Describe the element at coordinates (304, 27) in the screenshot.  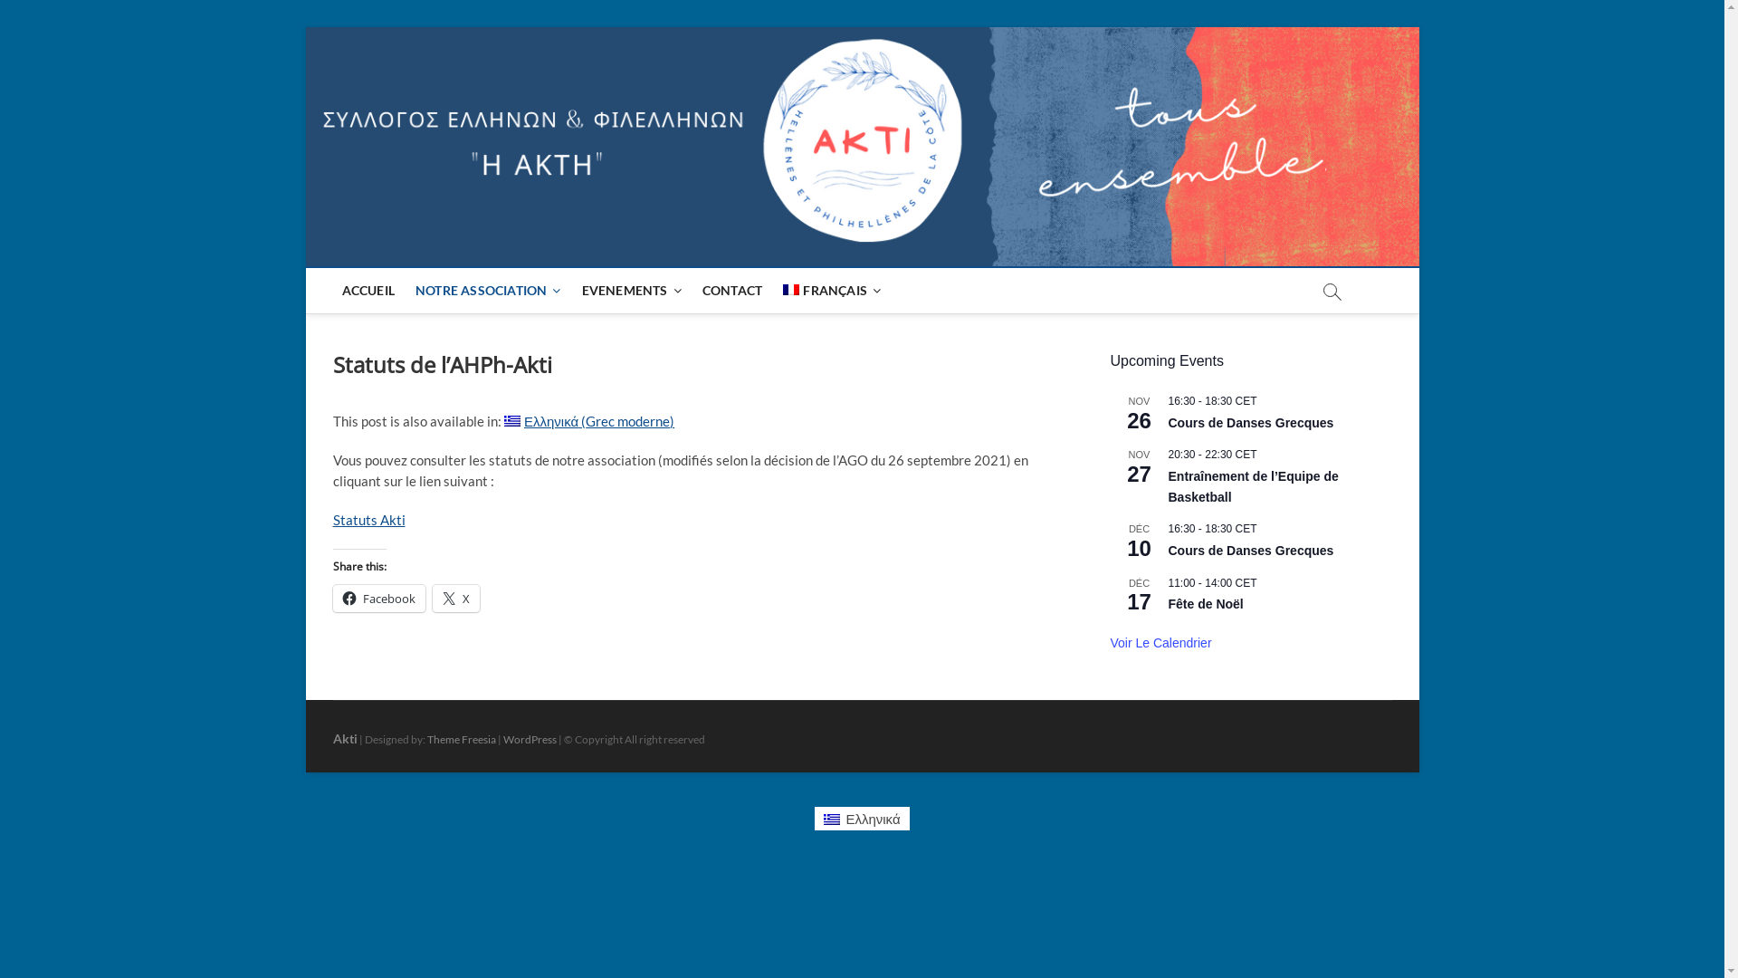
I see `Skip to content` at that location.